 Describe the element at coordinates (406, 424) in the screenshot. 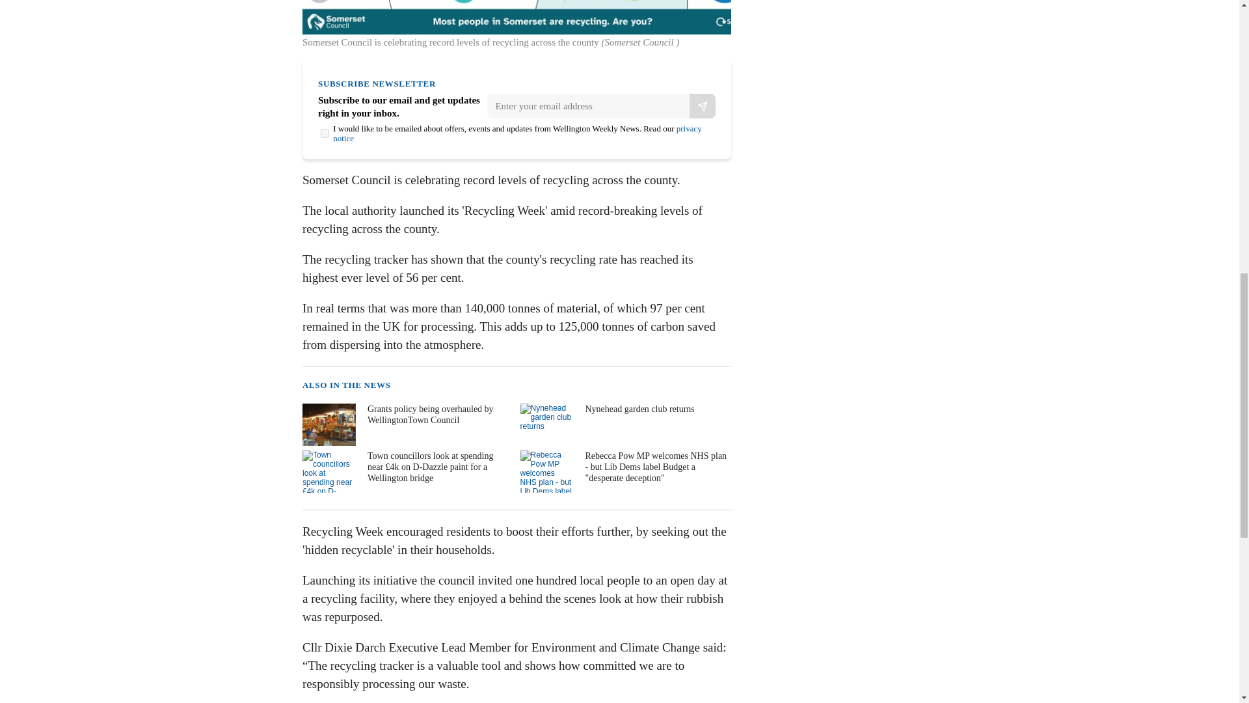

I see `Grants policy being overhauled by WellingtonTown Council` at that location.